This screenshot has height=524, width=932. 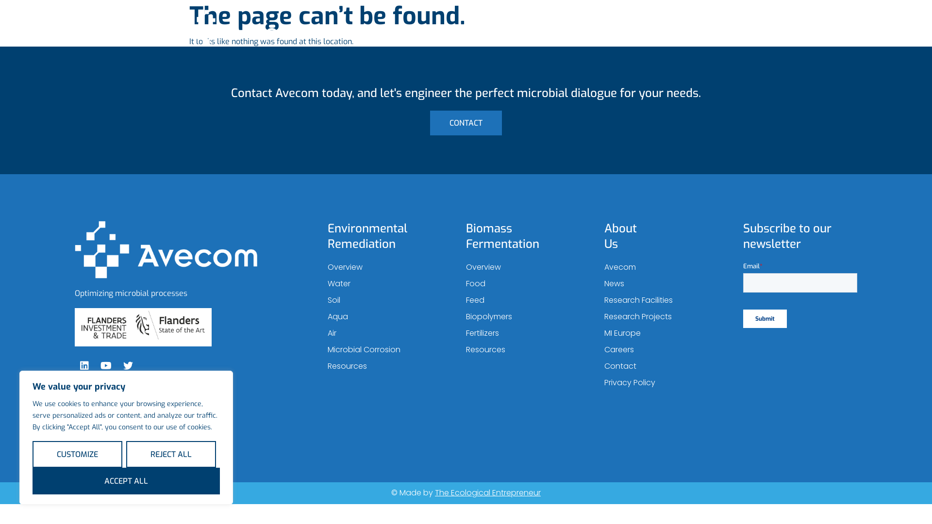 What do you see at coordinates (189, 420) in the screenshot?
I see `sales@avecom.be` at bounding box center [189, 420].